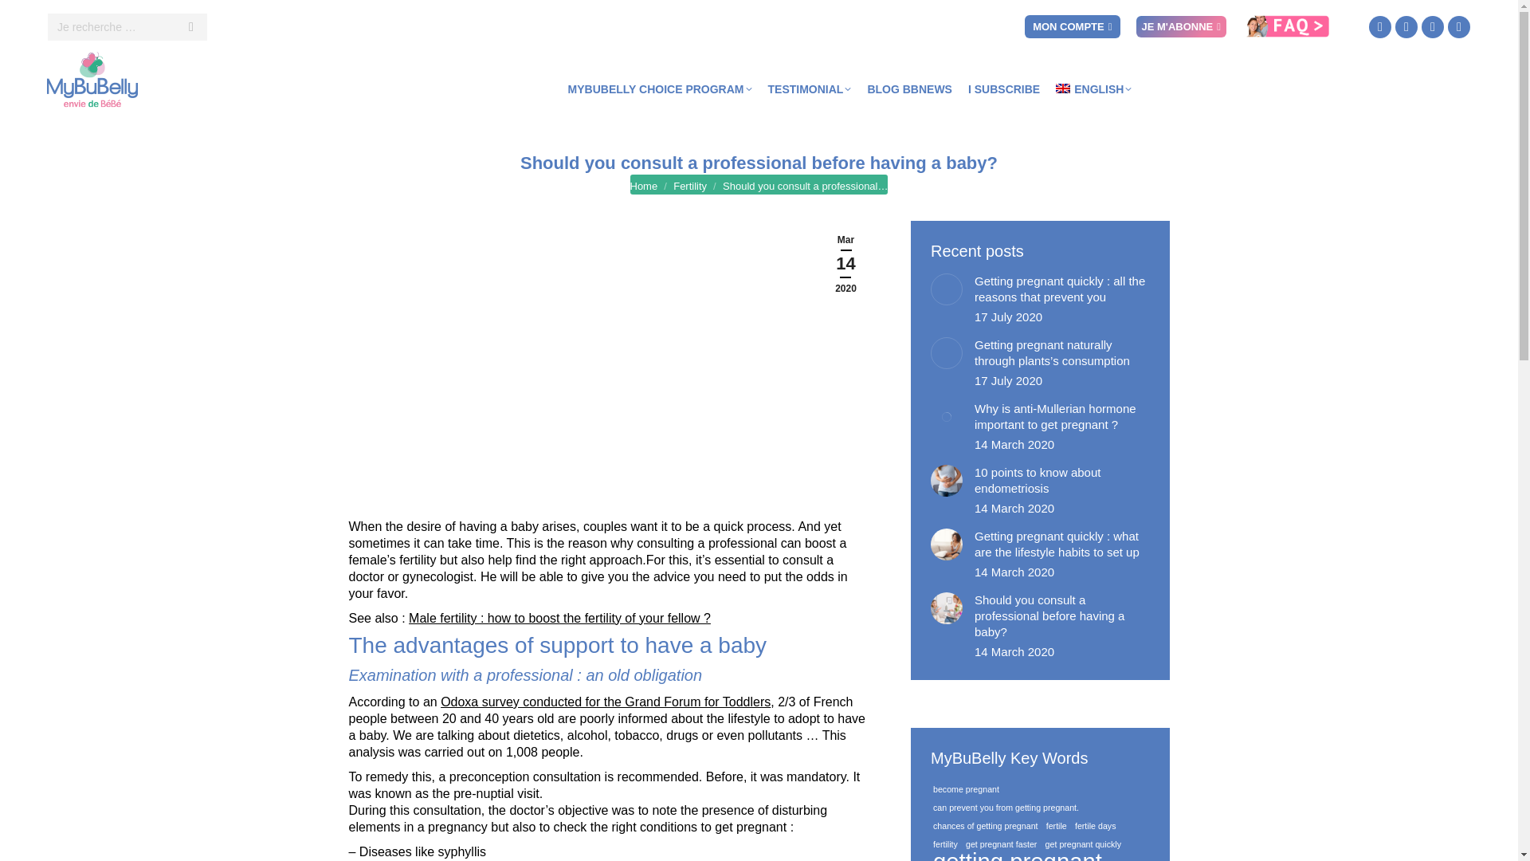 This screenshot has height=861, width=1530. I want to click on MYBUBELLY CHOICE PROGRAM, so click(660, 89).